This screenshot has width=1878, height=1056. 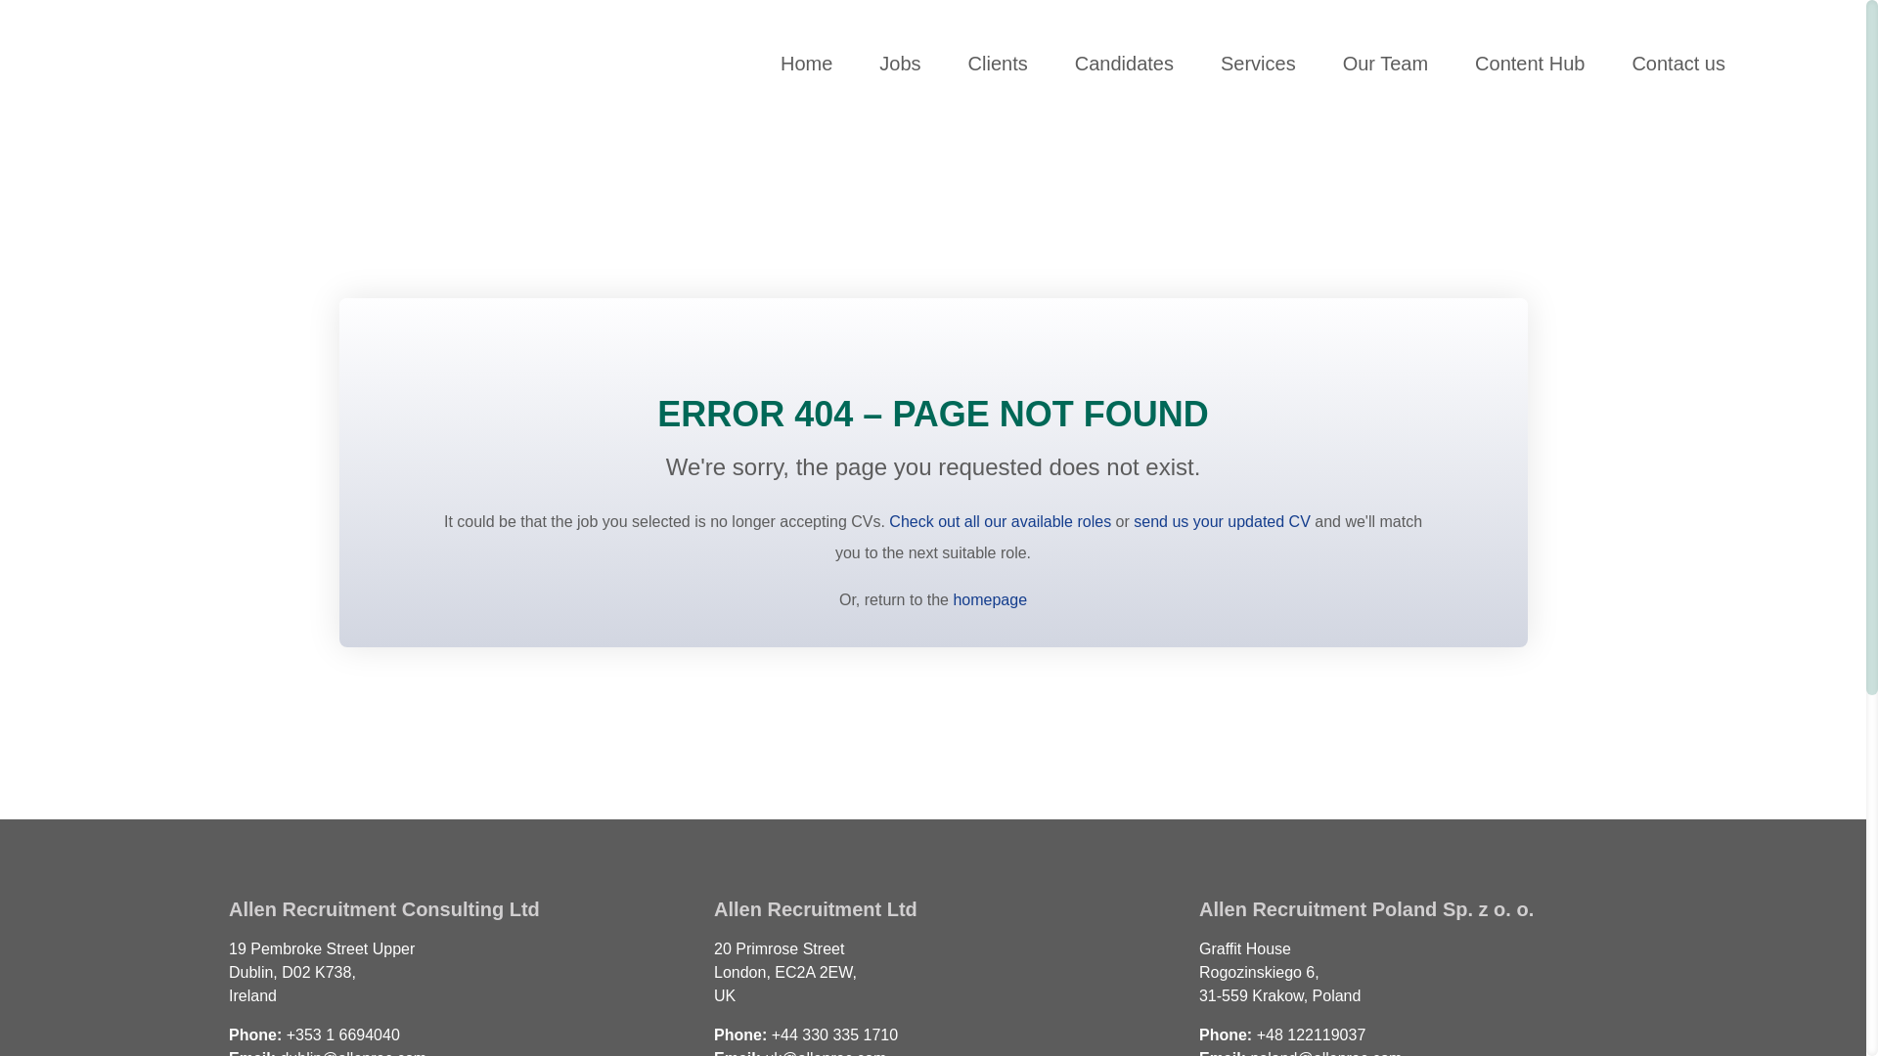 What do you see at coordinates (1385, 63) in the screenshot?
I see `Our Team` at bounding box center [1385, 63].